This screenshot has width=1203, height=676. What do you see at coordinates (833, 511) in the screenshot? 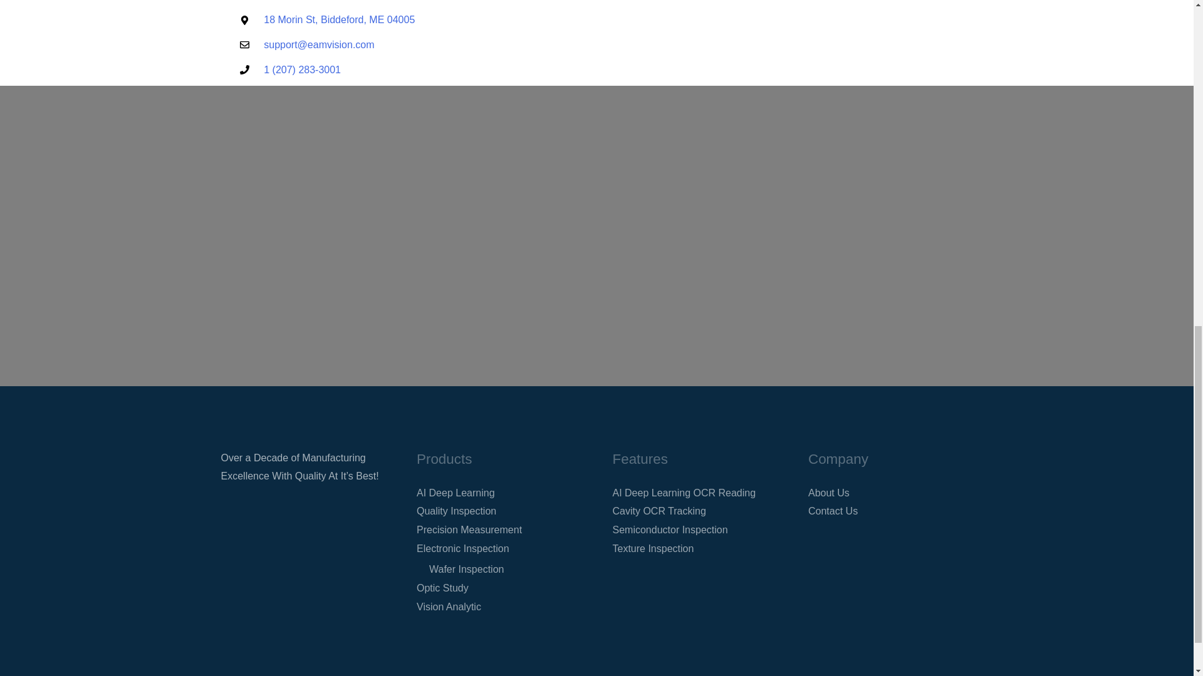
I see `Contact Us` at bounding box center [833, 511].